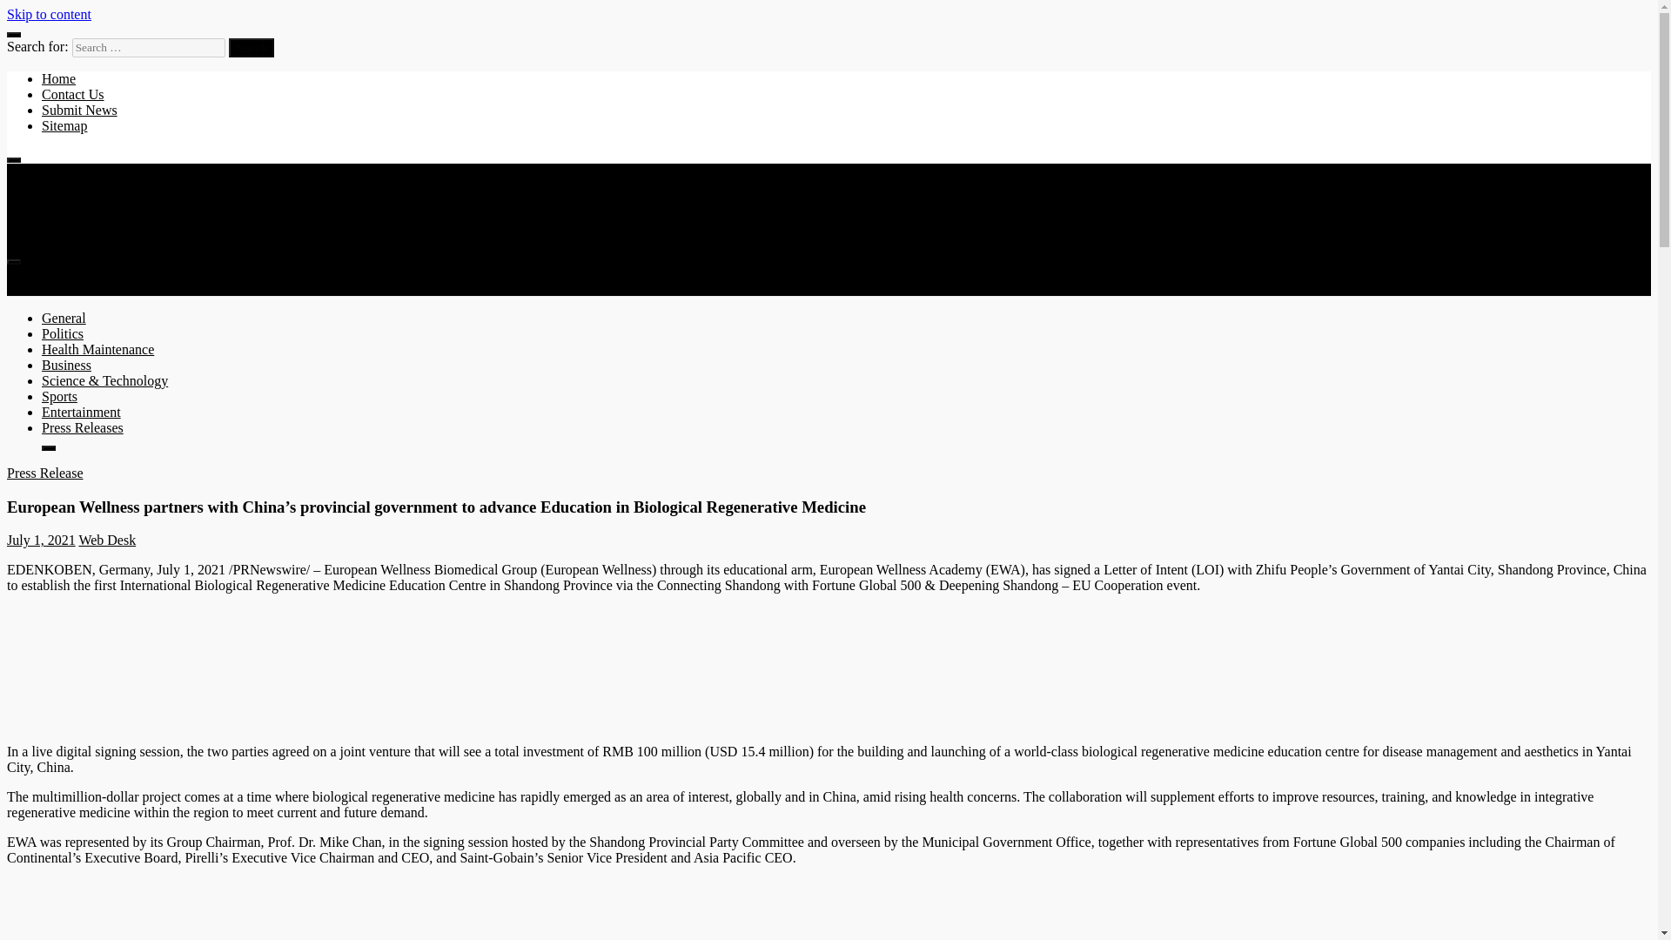 The height and width of the screenshot is (940, 1671). Describe the element at coordinates (59, 397) in the screenshot. I see `Sports` at that location.